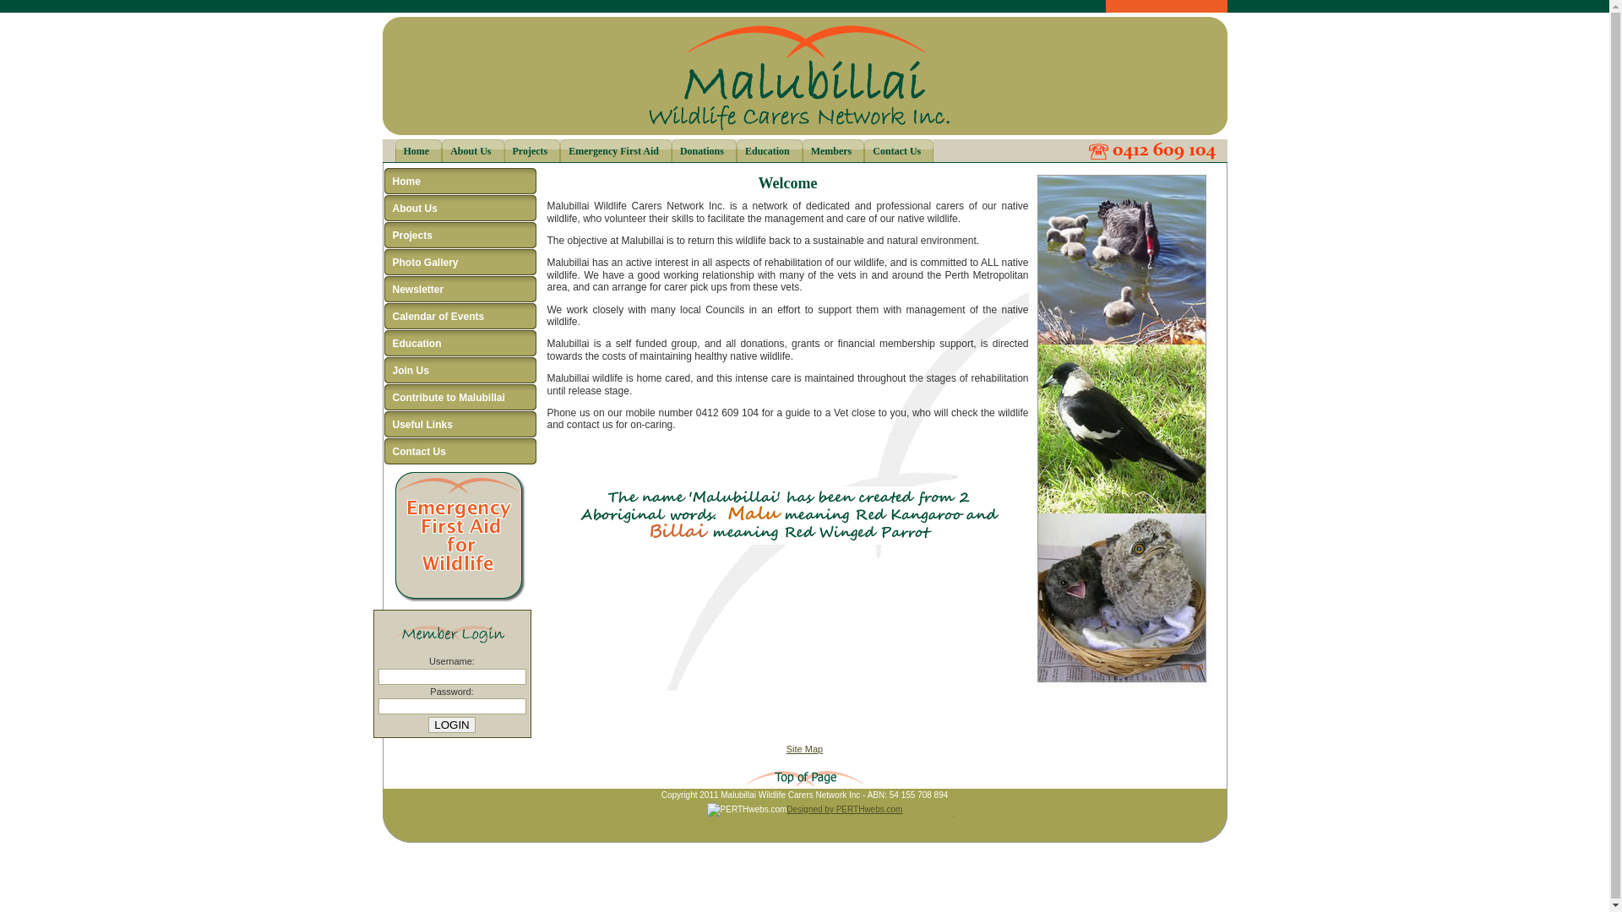 The width and height of the screenshot is (1622, 912). Describe the element at coordinates (804, 749) in the screenshot. I see `Site Map` at that location.